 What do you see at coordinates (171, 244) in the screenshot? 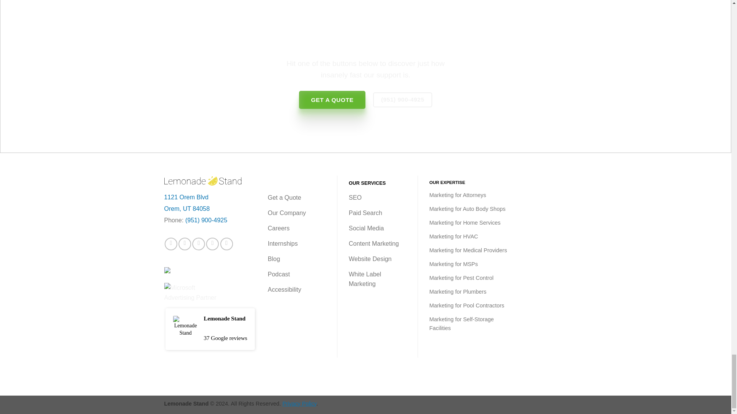
I see `Follow on Facebook` at bounding box center [171, 244].